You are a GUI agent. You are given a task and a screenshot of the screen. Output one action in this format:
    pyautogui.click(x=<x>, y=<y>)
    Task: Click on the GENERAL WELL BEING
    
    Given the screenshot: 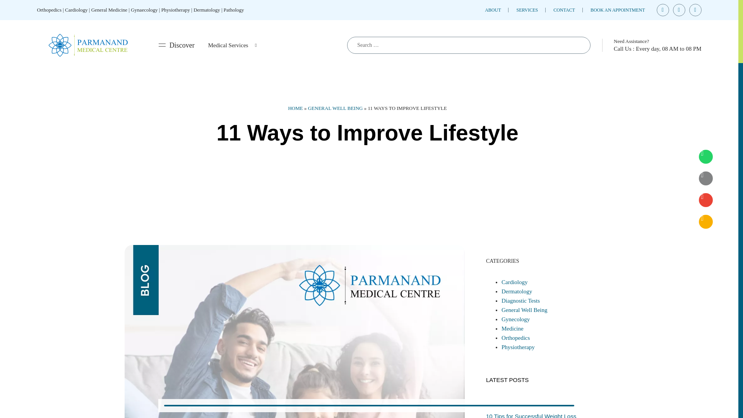 What is the action you would take?
    pyautogui.click(x=336, y=108)
    